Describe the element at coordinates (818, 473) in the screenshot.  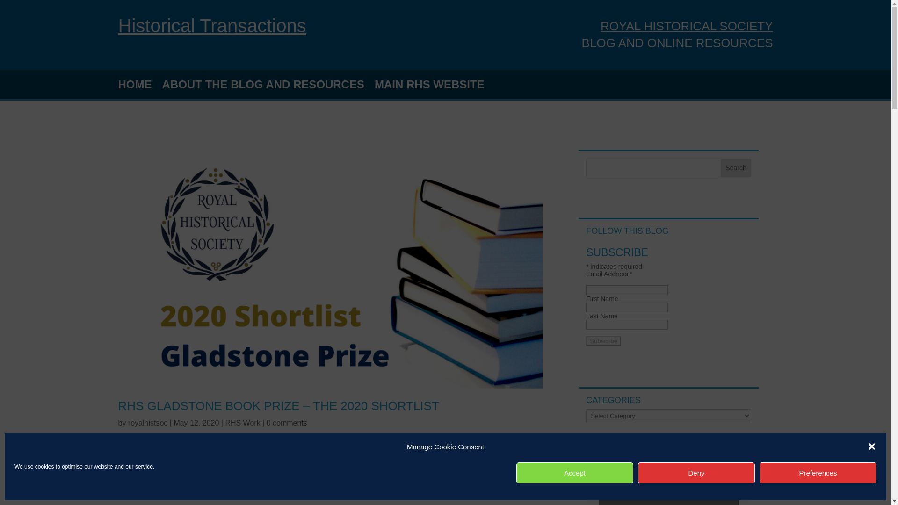
I see `Preferences` at that location.